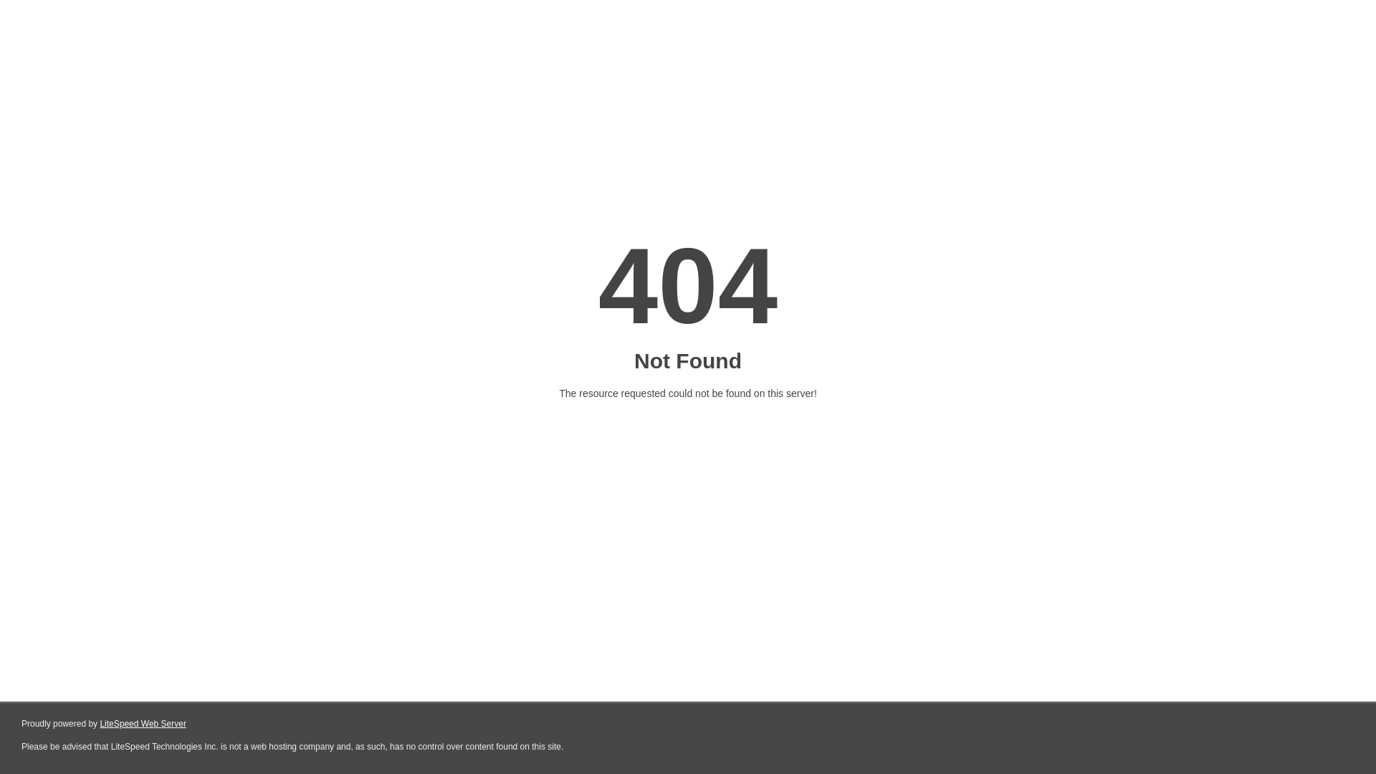 This screenshot has width=1376, height=774. Describe the element at coordinates (142, 724) in the screenshot. I see `LiteSpeed Web Server` at that location.